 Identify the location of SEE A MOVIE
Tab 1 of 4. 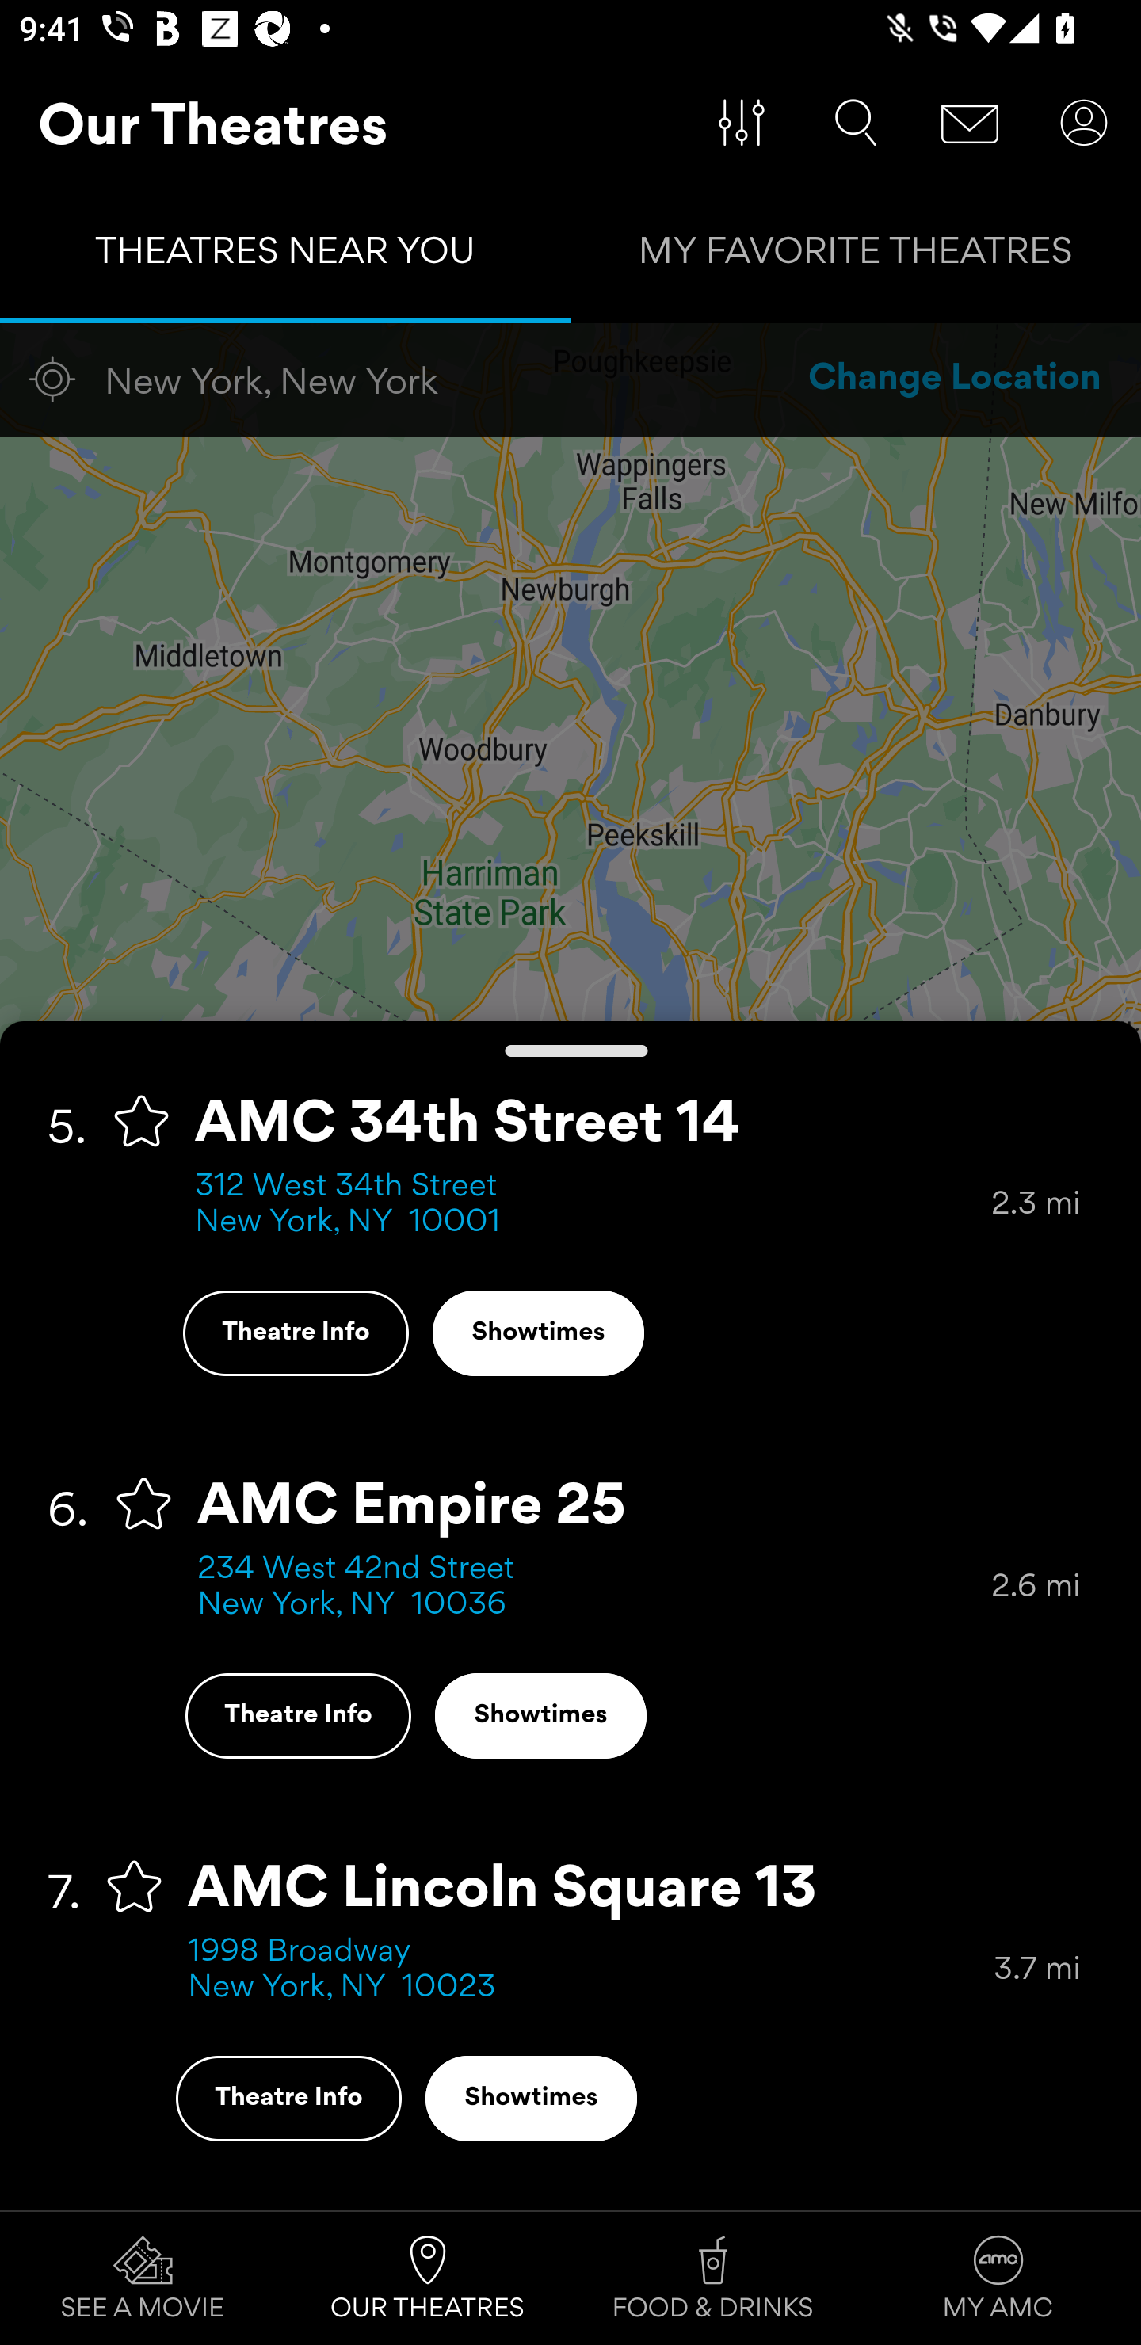
(143, 2278).